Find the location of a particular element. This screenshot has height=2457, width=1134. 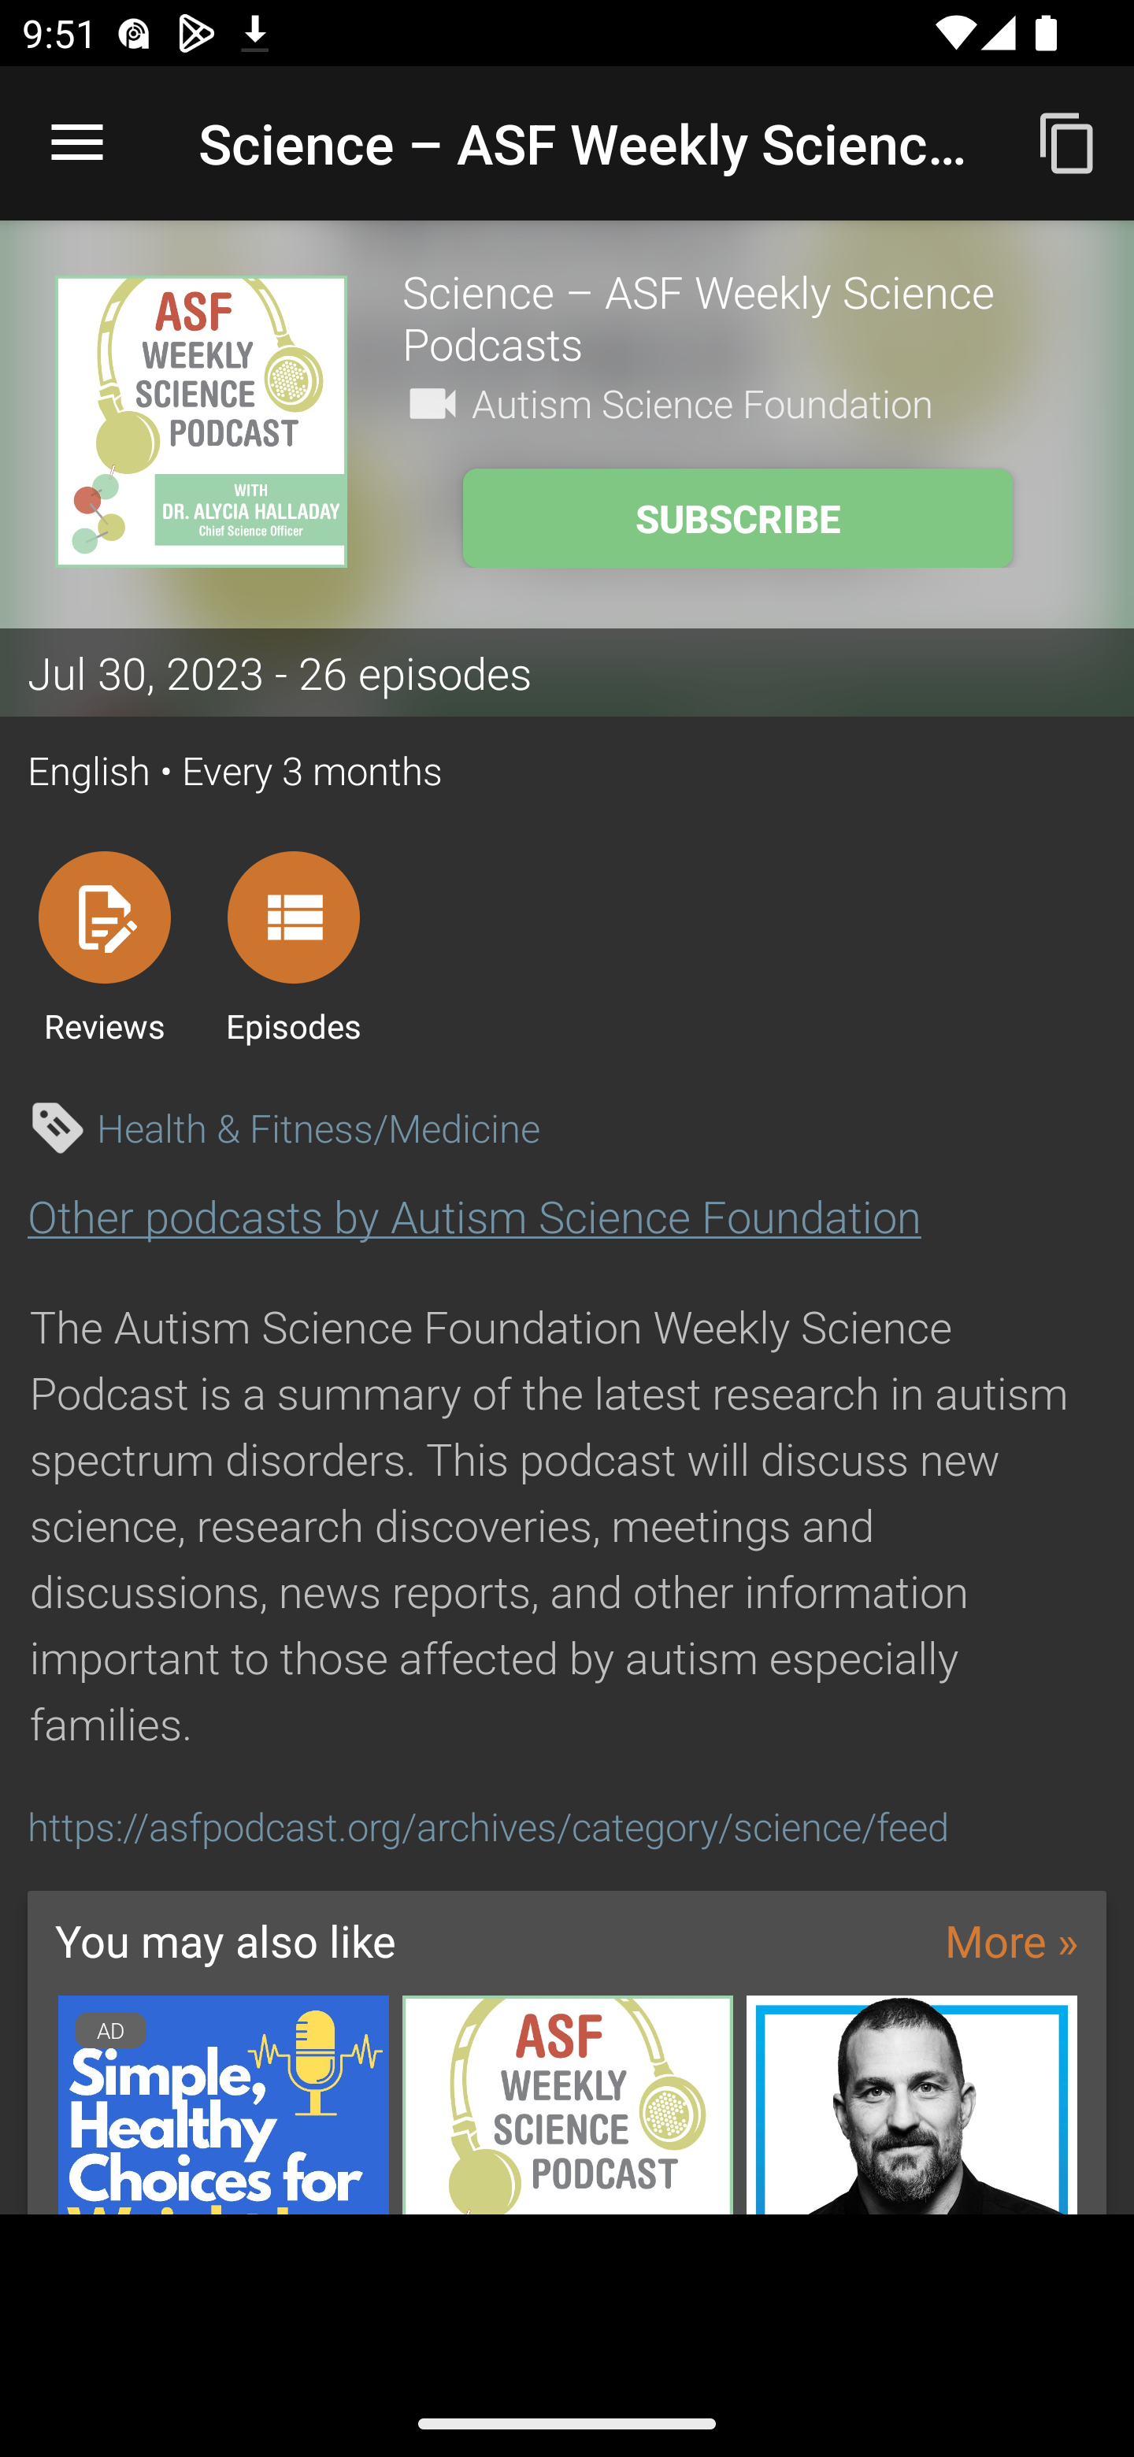

Copy feed url to clipboard is located at coordinates (1068, 142).